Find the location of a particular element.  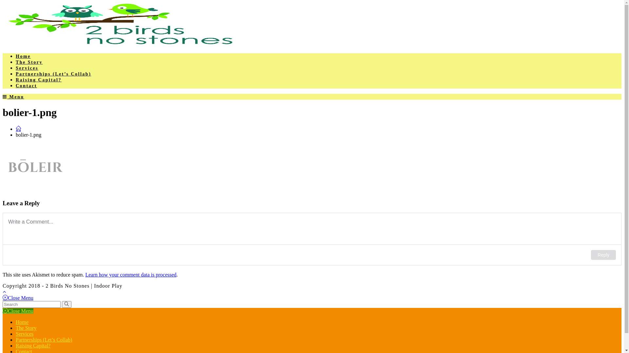

Close Menu is located at coordinates (18, 298).